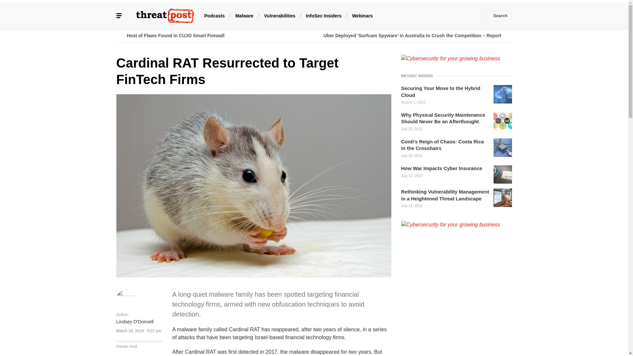 The width and height of the screenshot is (633, 356). What do you see at coordinates (450, 16) in the screenshot?
I see `Feedly` at bounding box center [450, 16].